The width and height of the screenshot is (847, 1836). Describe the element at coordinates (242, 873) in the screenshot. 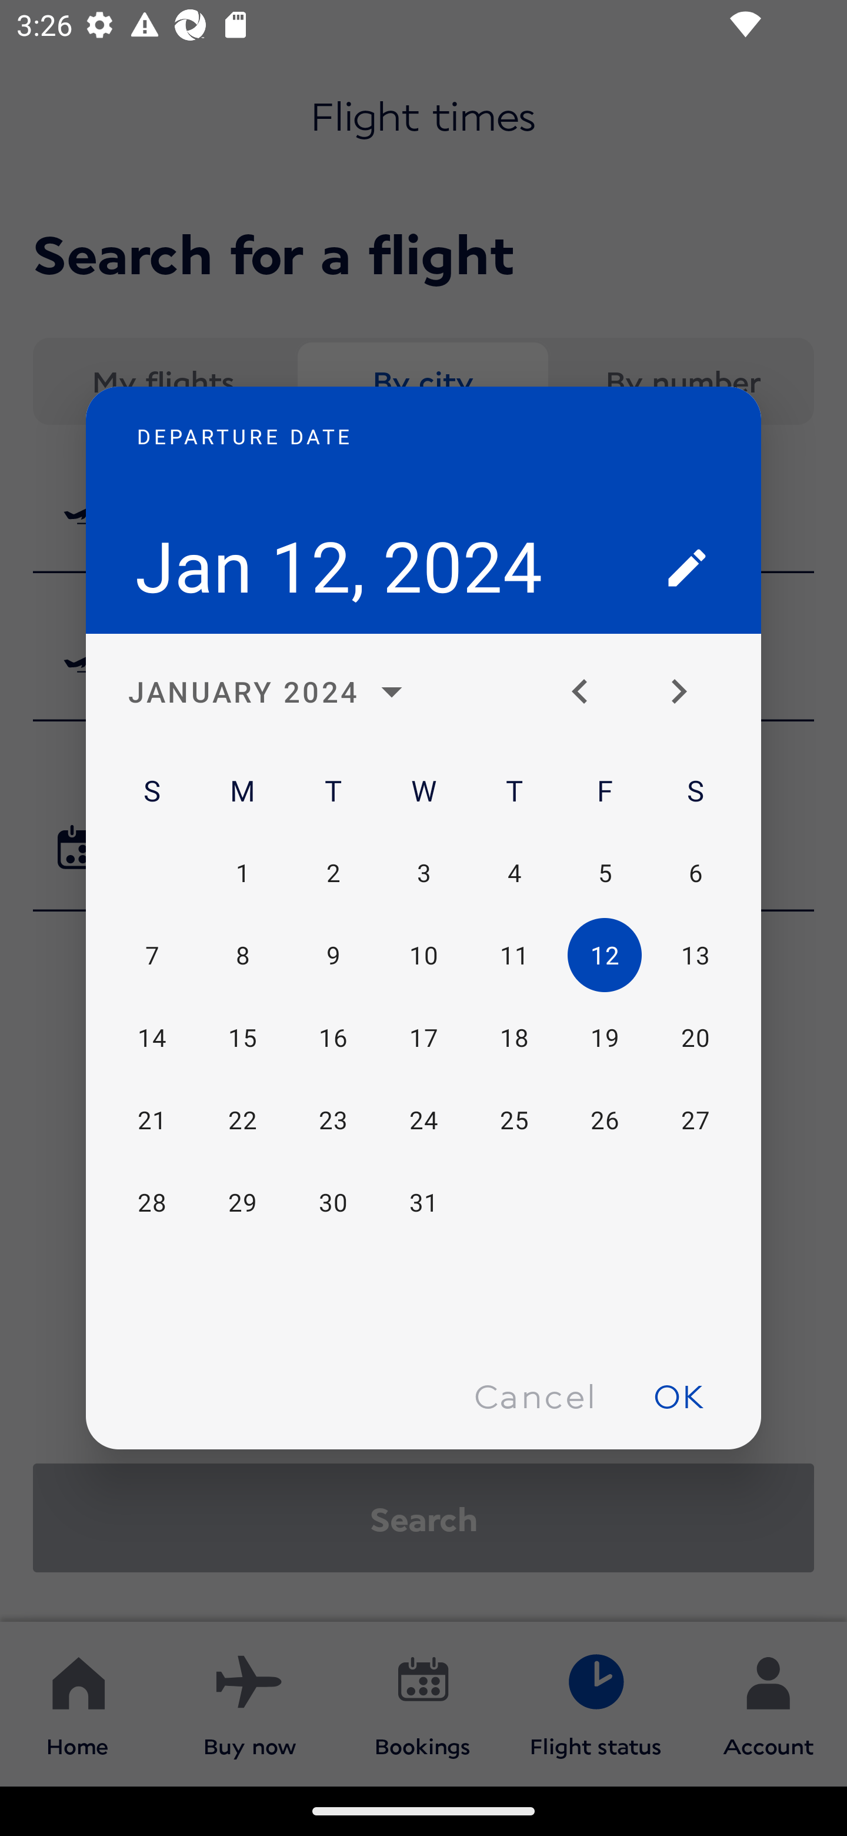

I see `1 Mon, Jan 1` at that location.